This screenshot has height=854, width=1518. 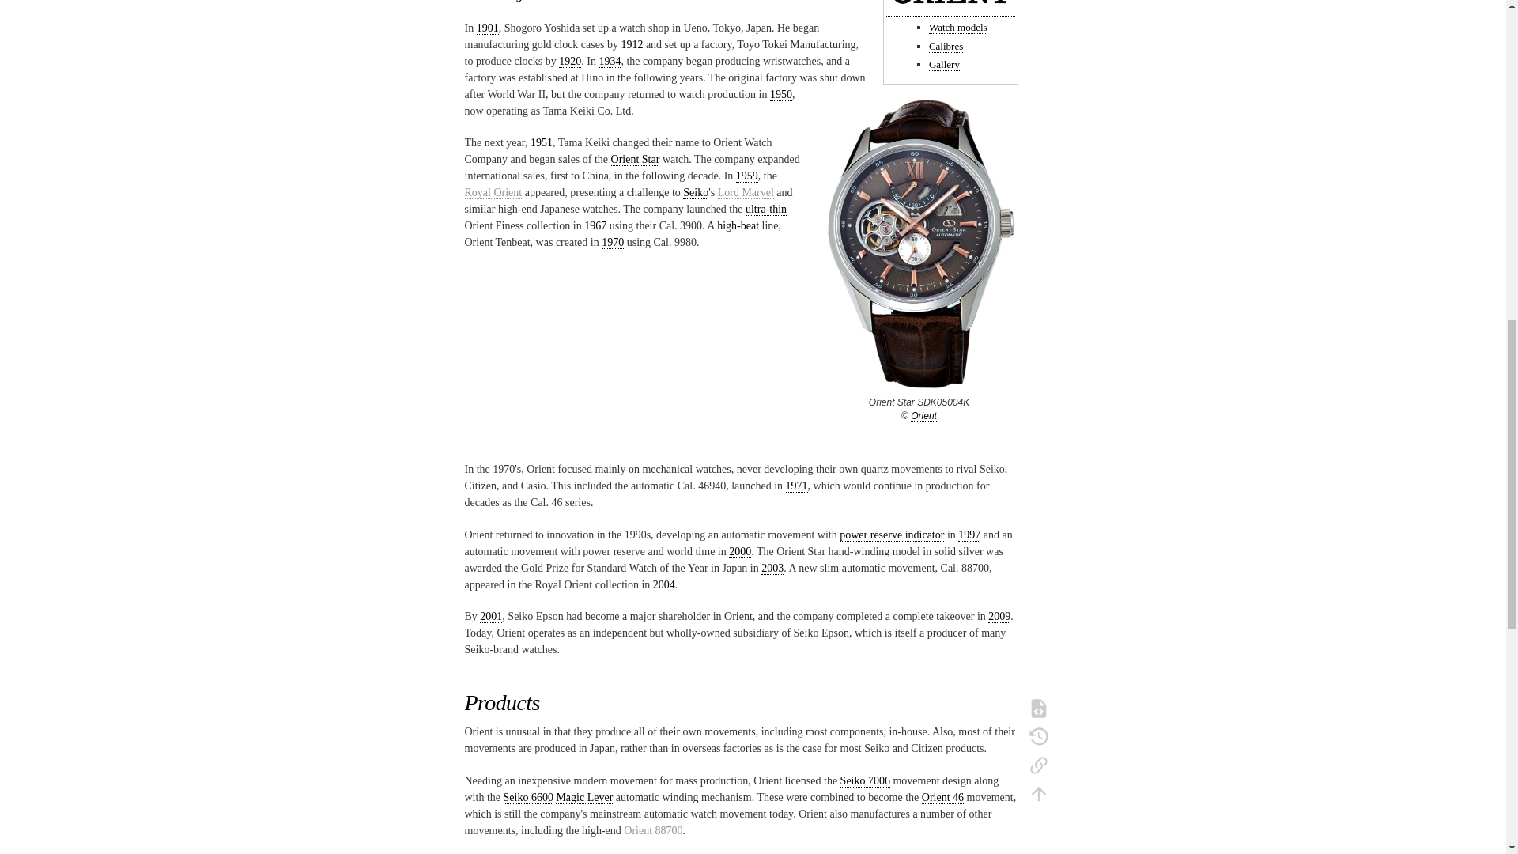 I want to click on Watch models, so click(x=958, y=28).